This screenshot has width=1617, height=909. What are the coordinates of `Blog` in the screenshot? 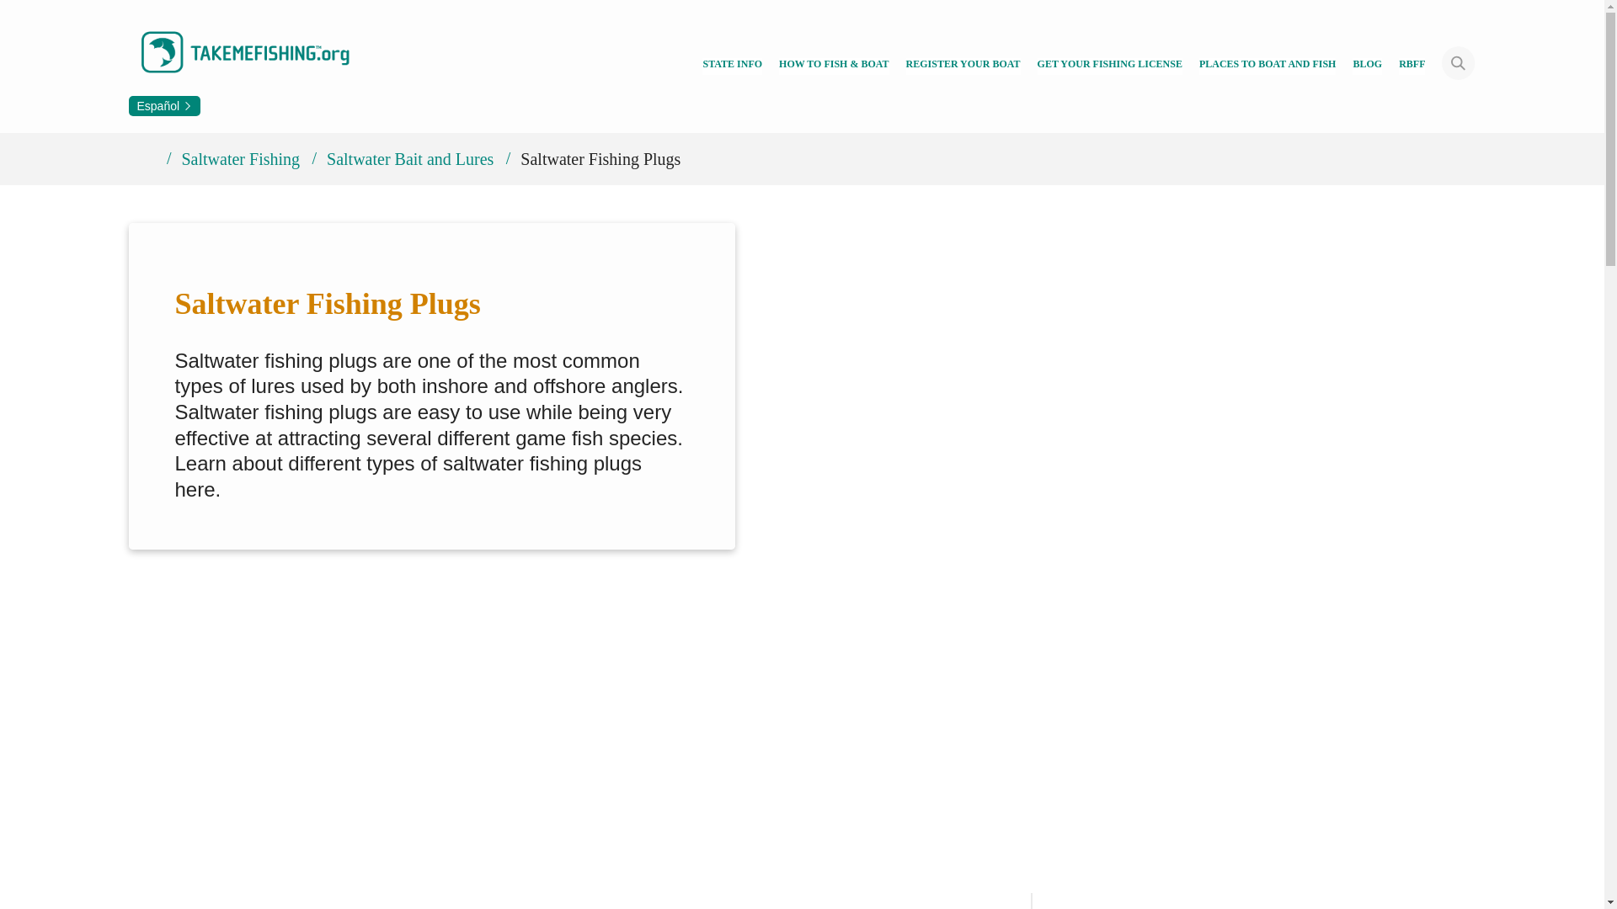 It's located at (1367, 66).